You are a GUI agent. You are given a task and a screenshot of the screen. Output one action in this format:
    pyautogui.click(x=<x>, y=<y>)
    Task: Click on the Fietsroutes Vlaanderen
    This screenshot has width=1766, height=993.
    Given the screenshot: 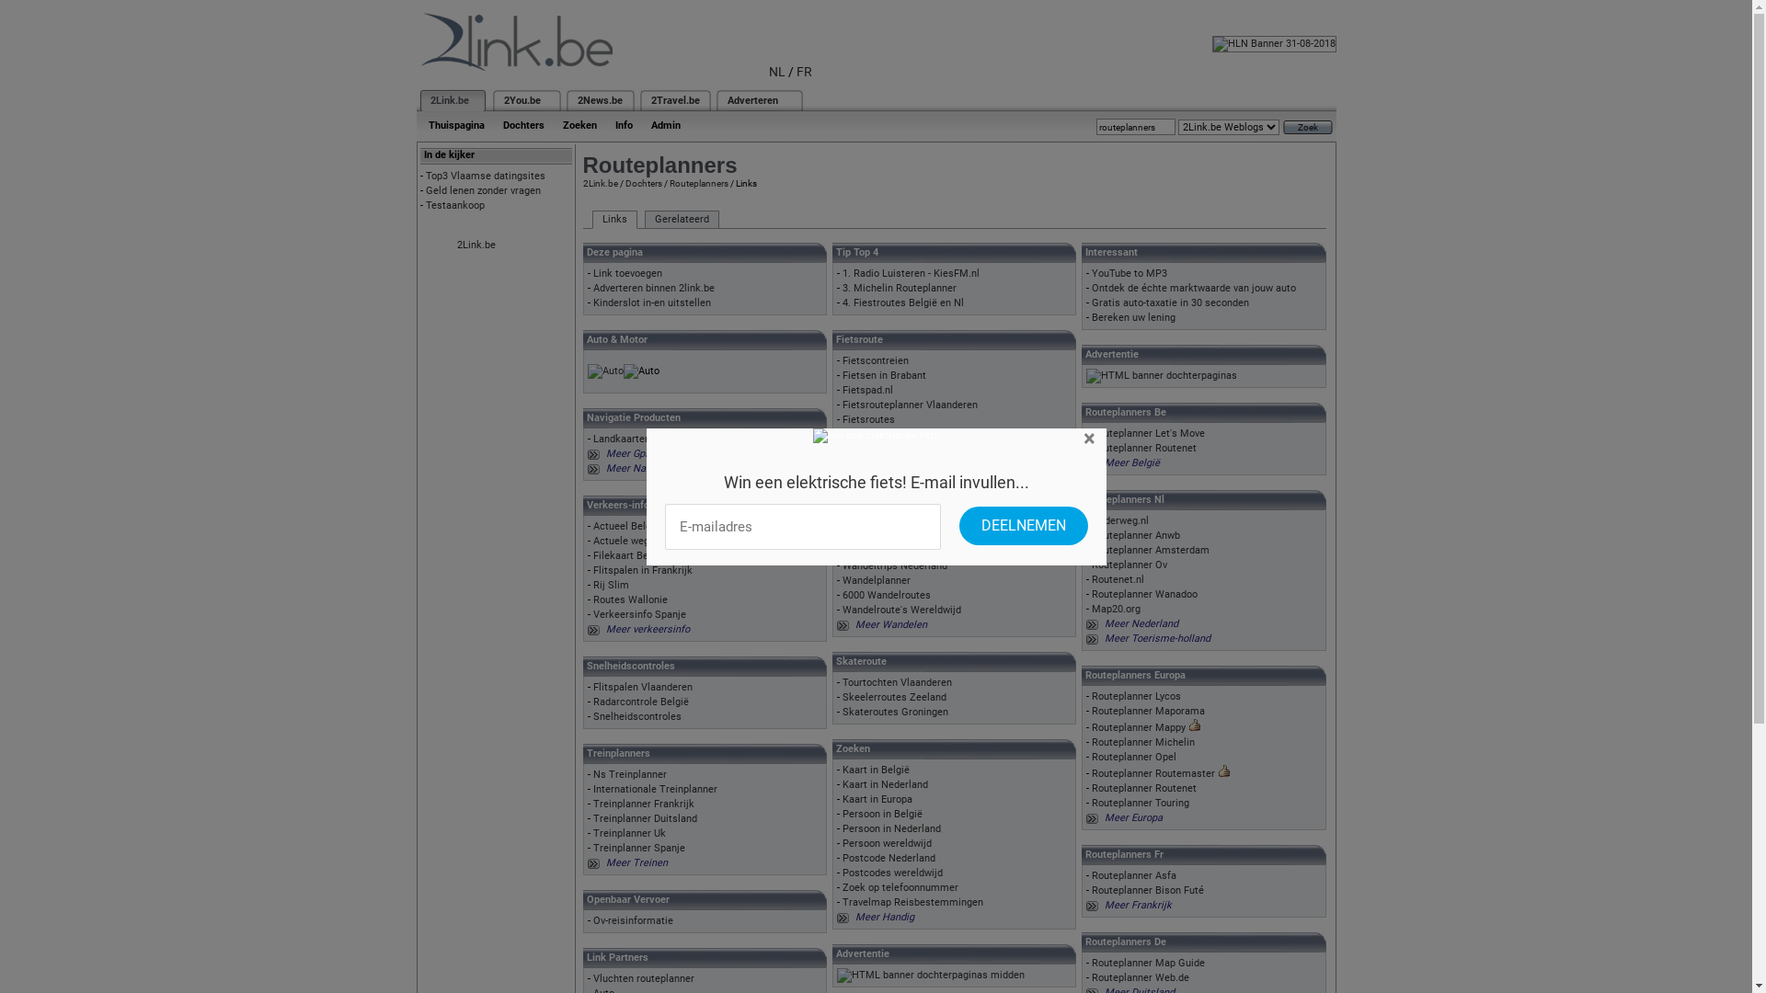 What is the action you would take?
    pyautogui.click(x=896, y=449)
    